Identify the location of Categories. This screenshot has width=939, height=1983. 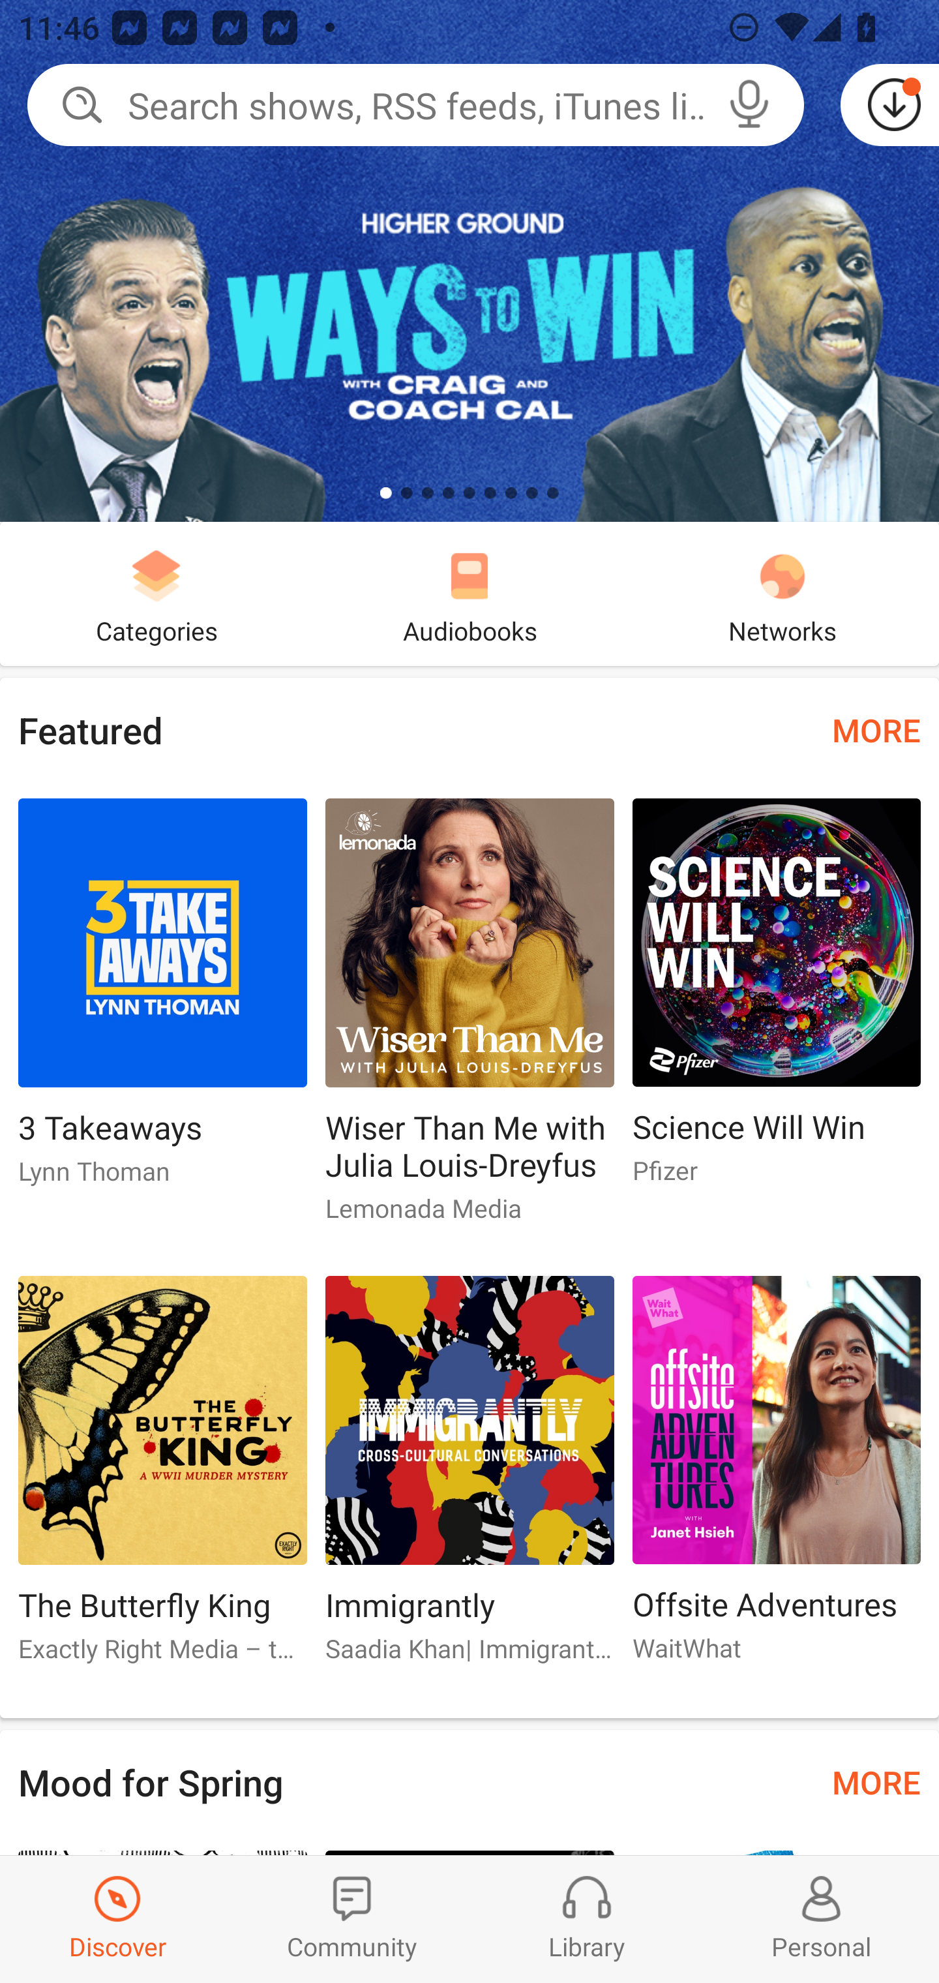
(156, 594).